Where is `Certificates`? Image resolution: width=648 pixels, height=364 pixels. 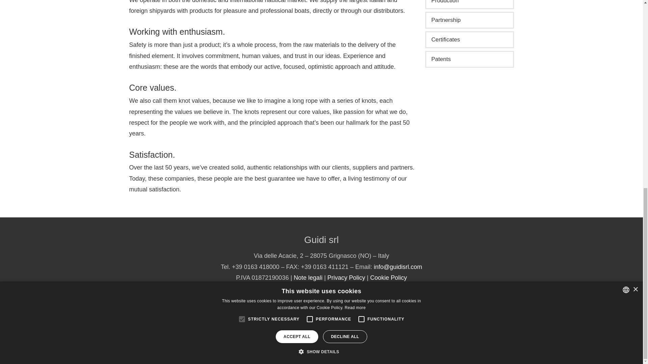
Certificates is located at coordinates (469, 39).